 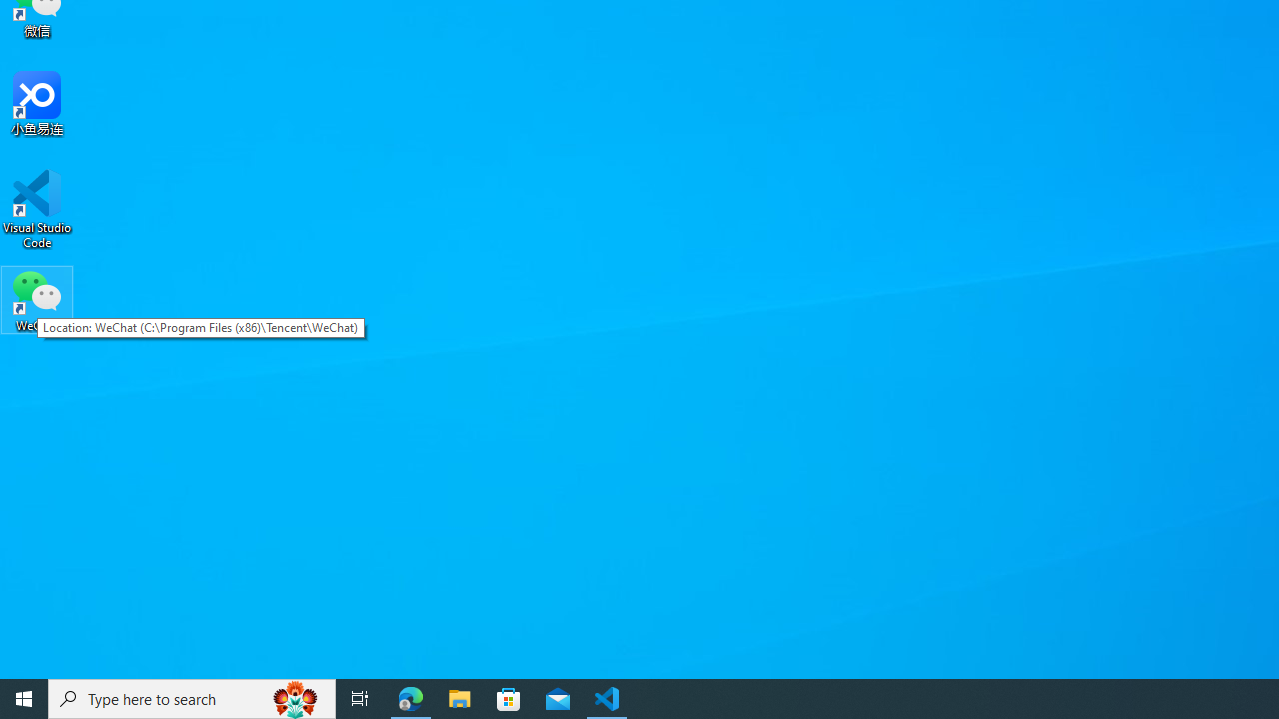 What do you see at coordinates (360, 699) in the screenshot?
I see `Task View` at bounding box center [360, 699].